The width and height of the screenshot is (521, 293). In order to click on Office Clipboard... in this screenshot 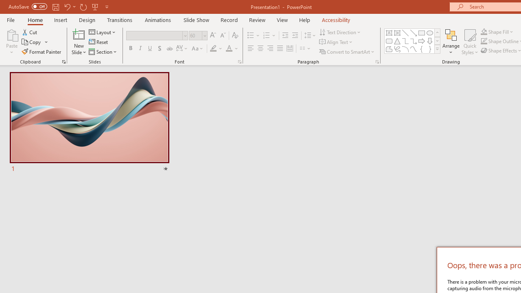, I will do `click(63, 62)`.